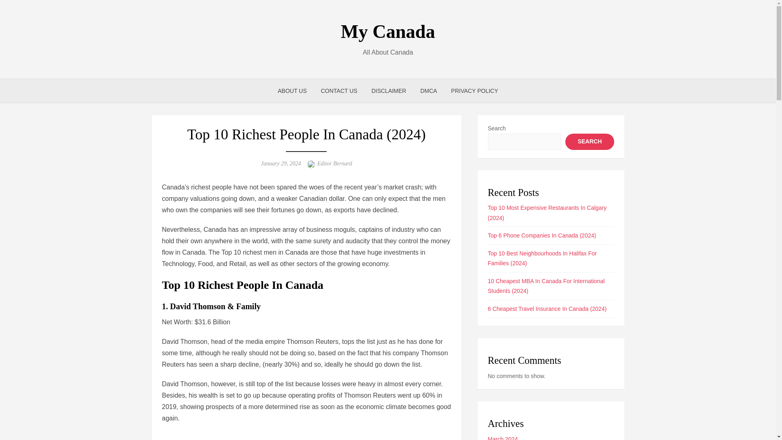 Image resolution: width=782 pixels, height=440 pixels. What do you see at coordinates (474, 90) in the screenshot?
I see `PRIVACY POLICY` at bounding box center [474, 90].